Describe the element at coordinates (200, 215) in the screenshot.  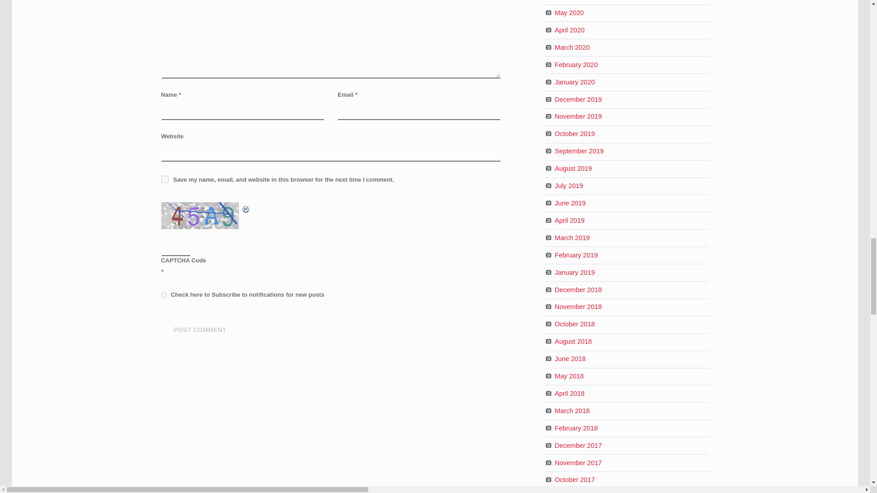
I see `CAPTCHA Image` at that location.